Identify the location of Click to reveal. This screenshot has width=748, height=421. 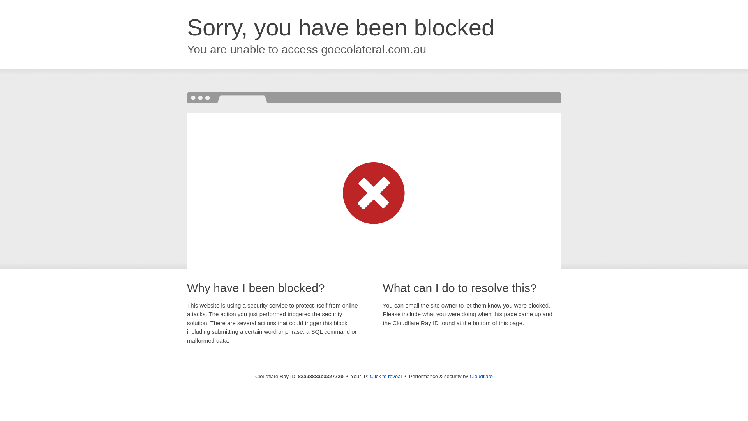
(386, 377).